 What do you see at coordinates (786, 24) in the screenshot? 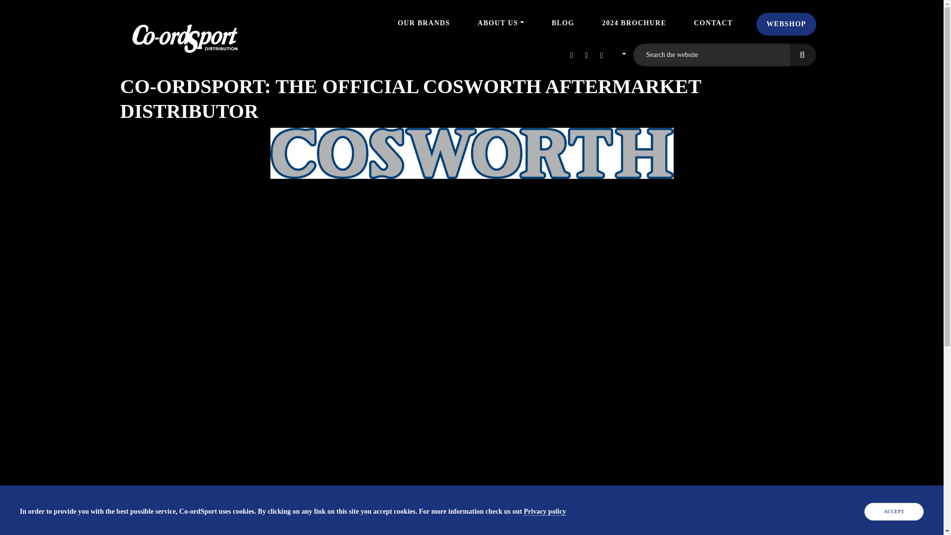
I see `Webshop` at bounding box center [786, 24].